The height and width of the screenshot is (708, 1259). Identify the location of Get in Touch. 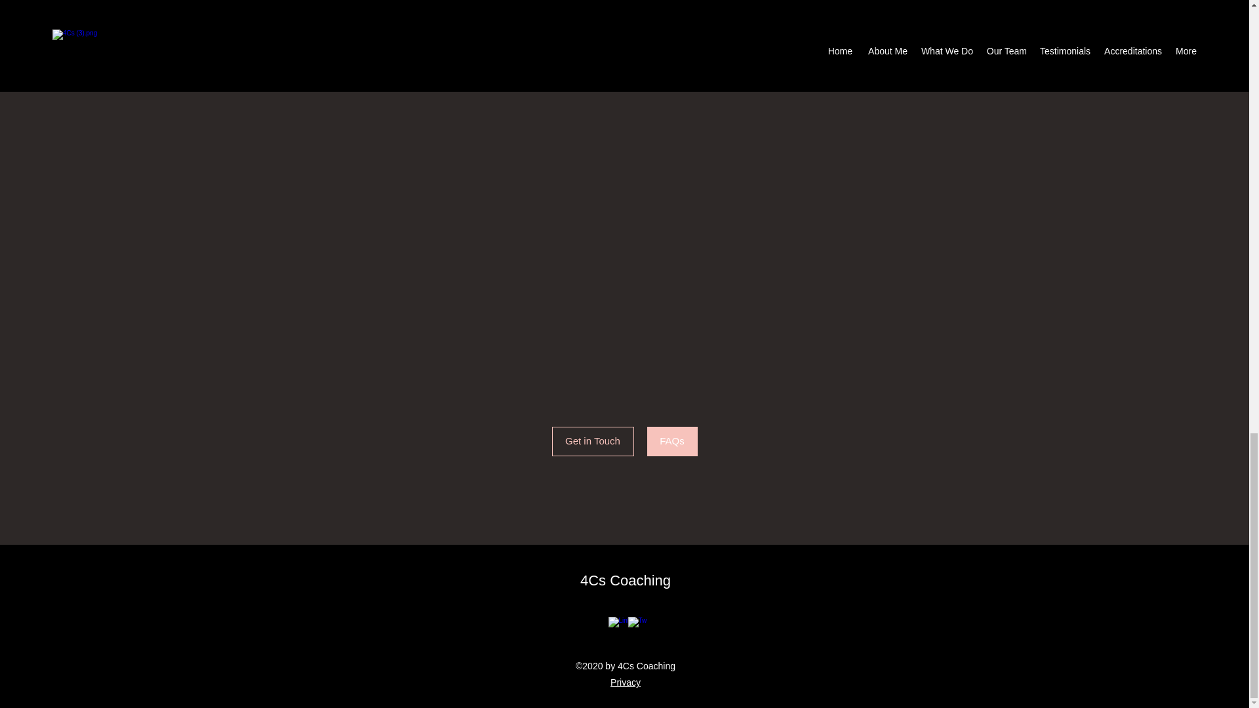
(357, 7).